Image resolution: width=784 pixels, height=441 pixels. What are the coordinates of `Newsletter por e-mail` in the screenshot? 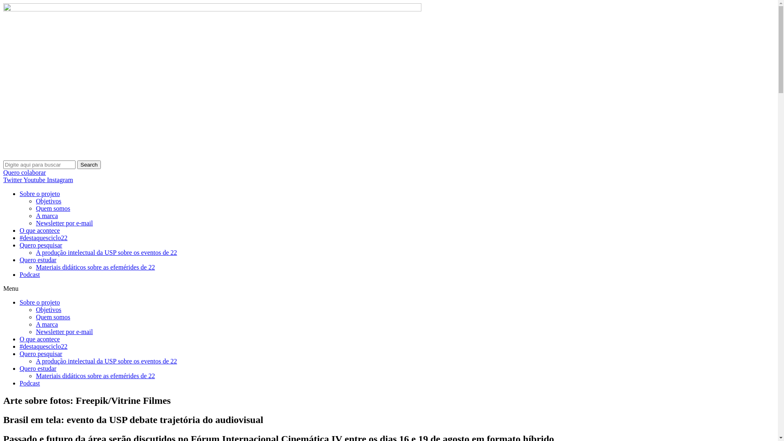 It's located at (65, 223).